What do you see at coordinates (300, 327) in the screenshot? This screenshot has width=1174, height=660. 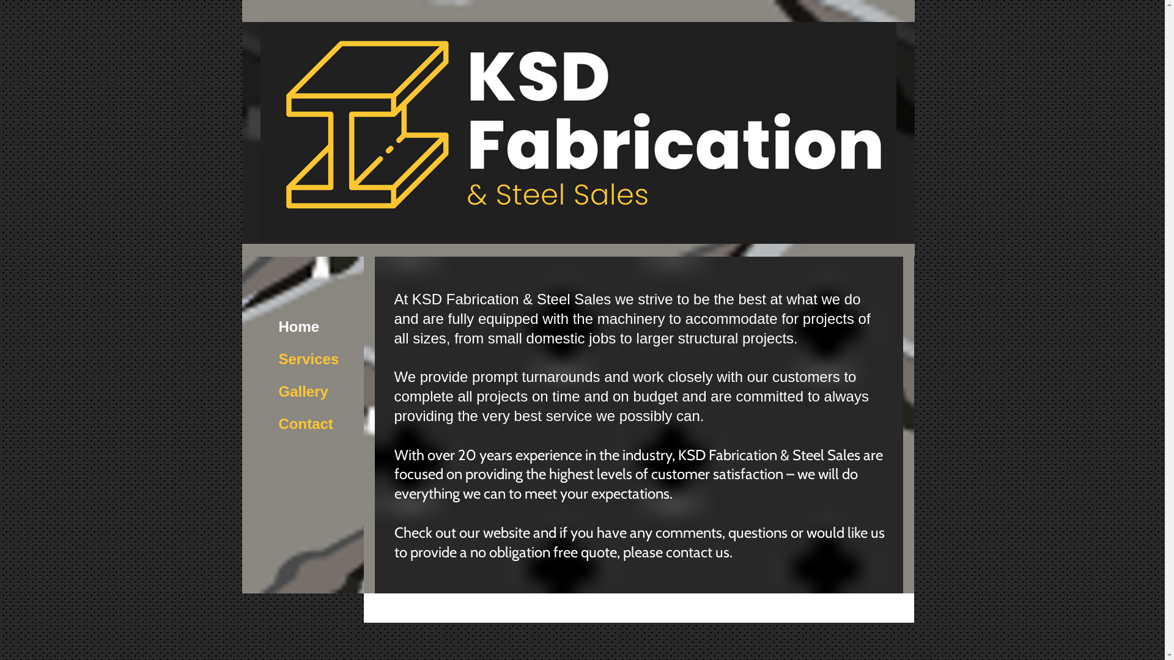 I see `Home` at bounding box center [300, 327].